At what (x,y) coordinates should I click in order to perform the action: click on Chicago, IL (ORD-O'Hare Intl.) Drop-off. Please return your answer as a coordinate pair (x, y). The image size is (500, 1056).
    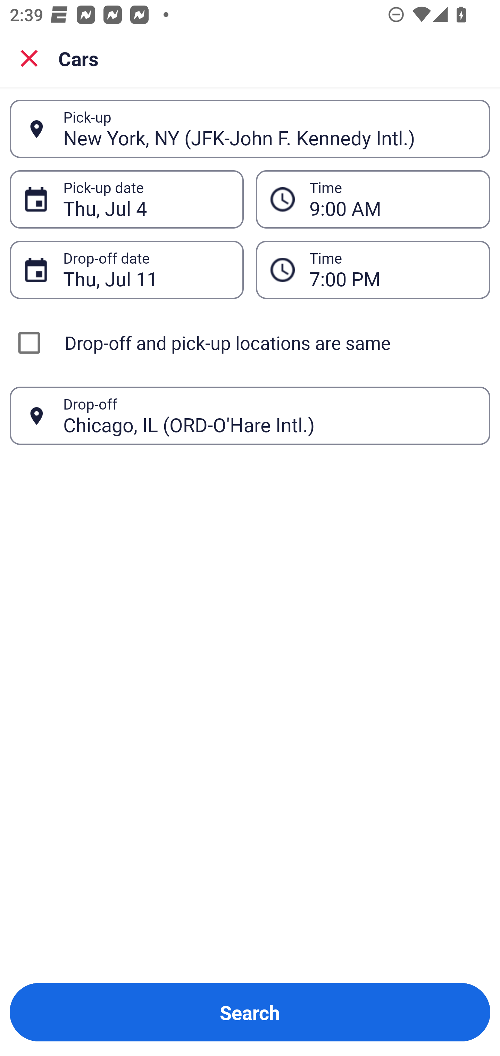
    Looking at the image, I should click on (250, 415).